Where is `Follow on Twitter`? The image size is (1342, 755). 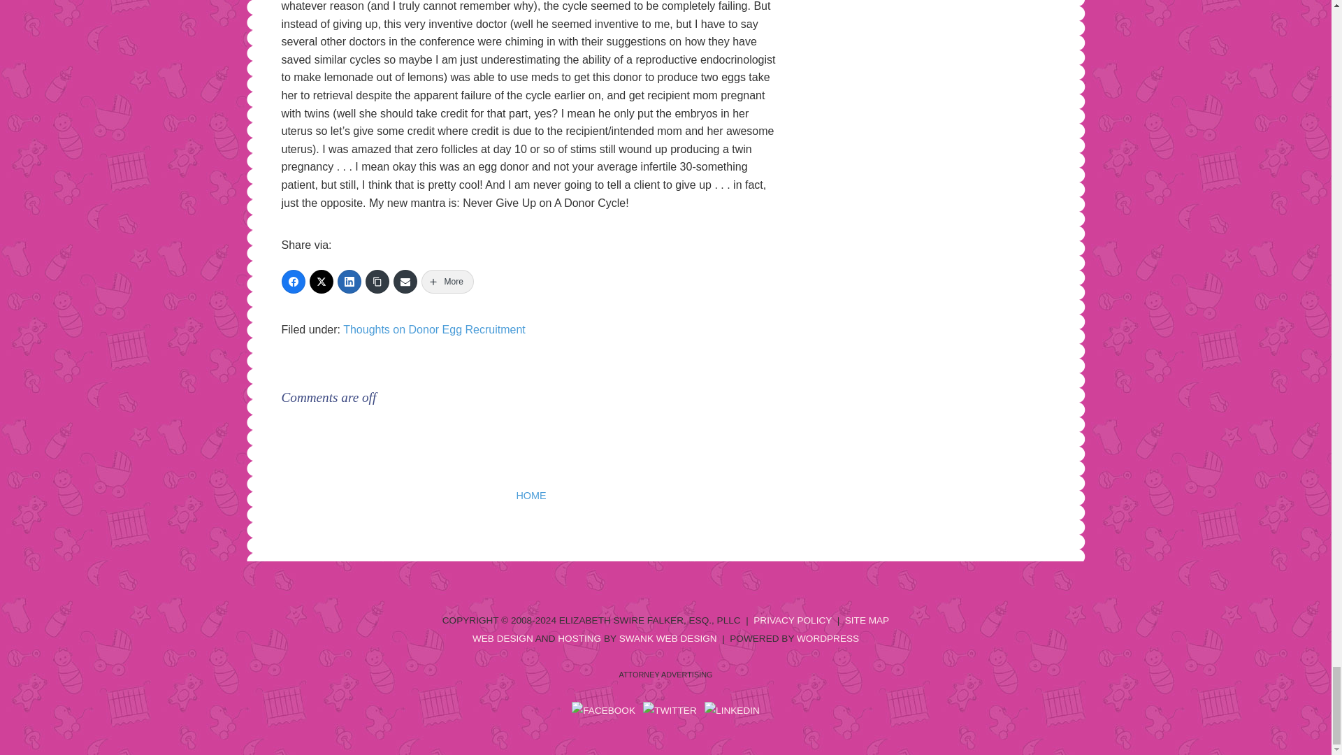
Follow on Twitter is located at coordinates (670, 711).